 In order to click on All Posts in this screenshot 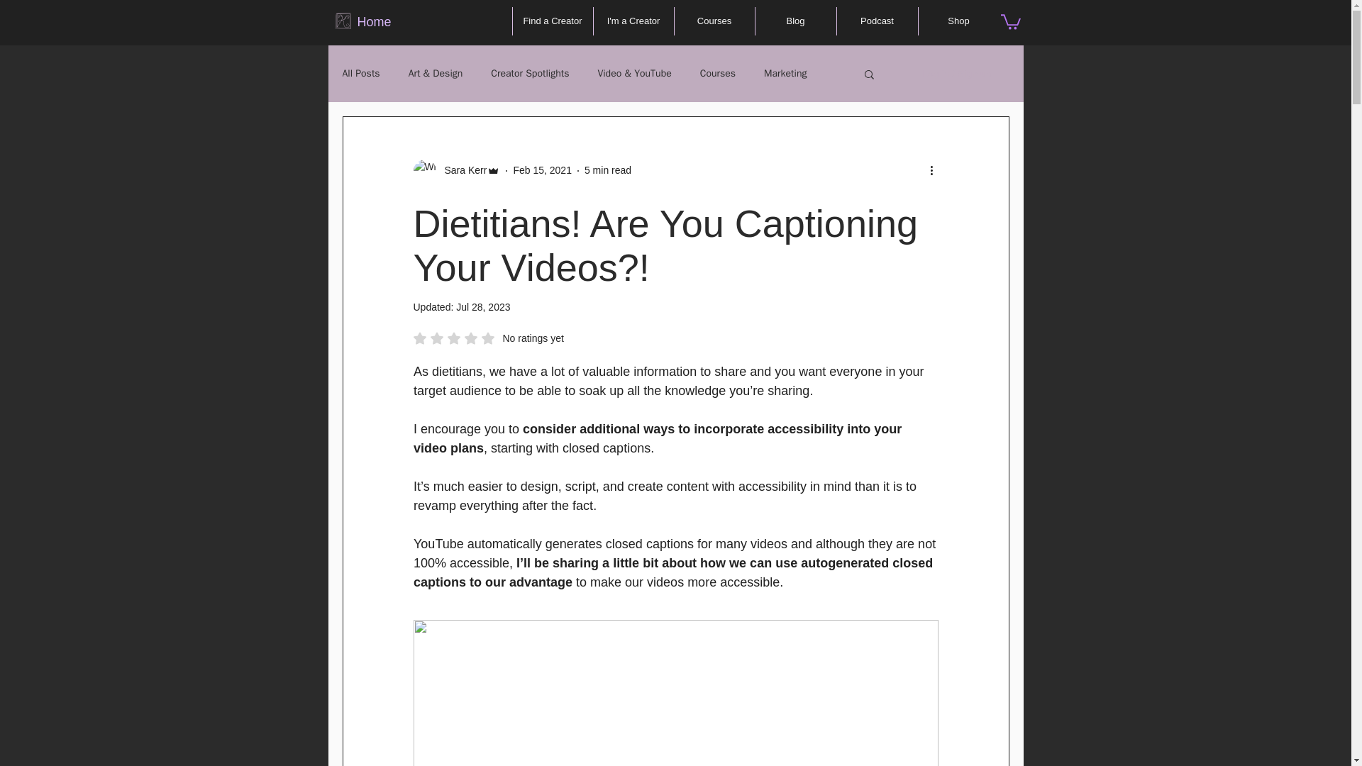, I will do `click(360, 72)`.